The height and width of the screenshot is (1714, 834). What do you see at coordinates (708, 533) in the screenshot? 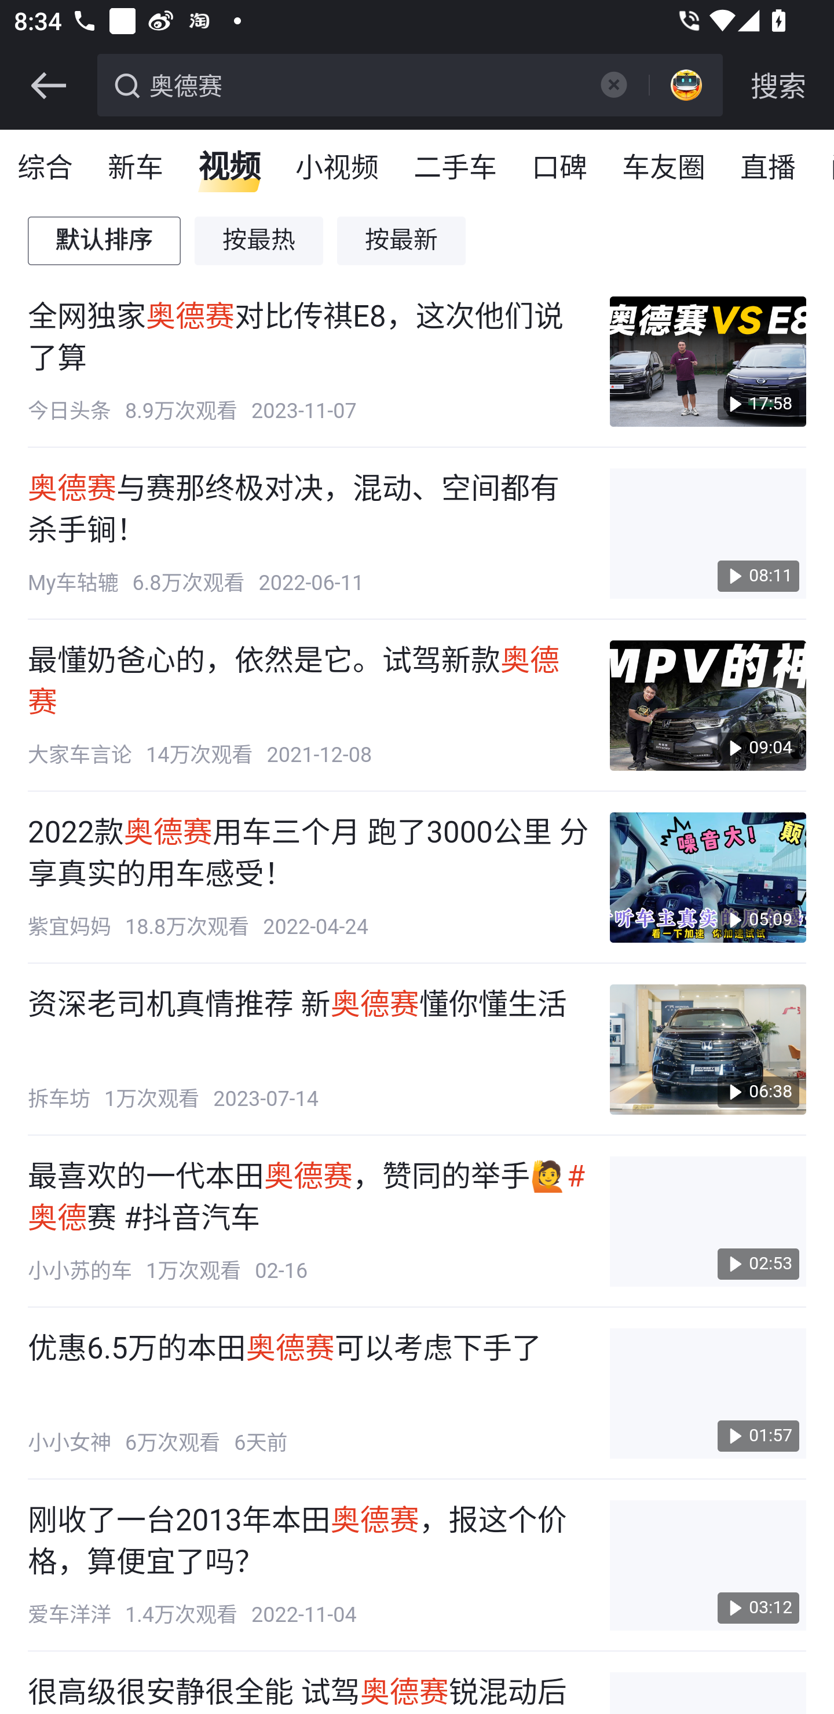
I see `08:11` at bounding box center [708, 533].